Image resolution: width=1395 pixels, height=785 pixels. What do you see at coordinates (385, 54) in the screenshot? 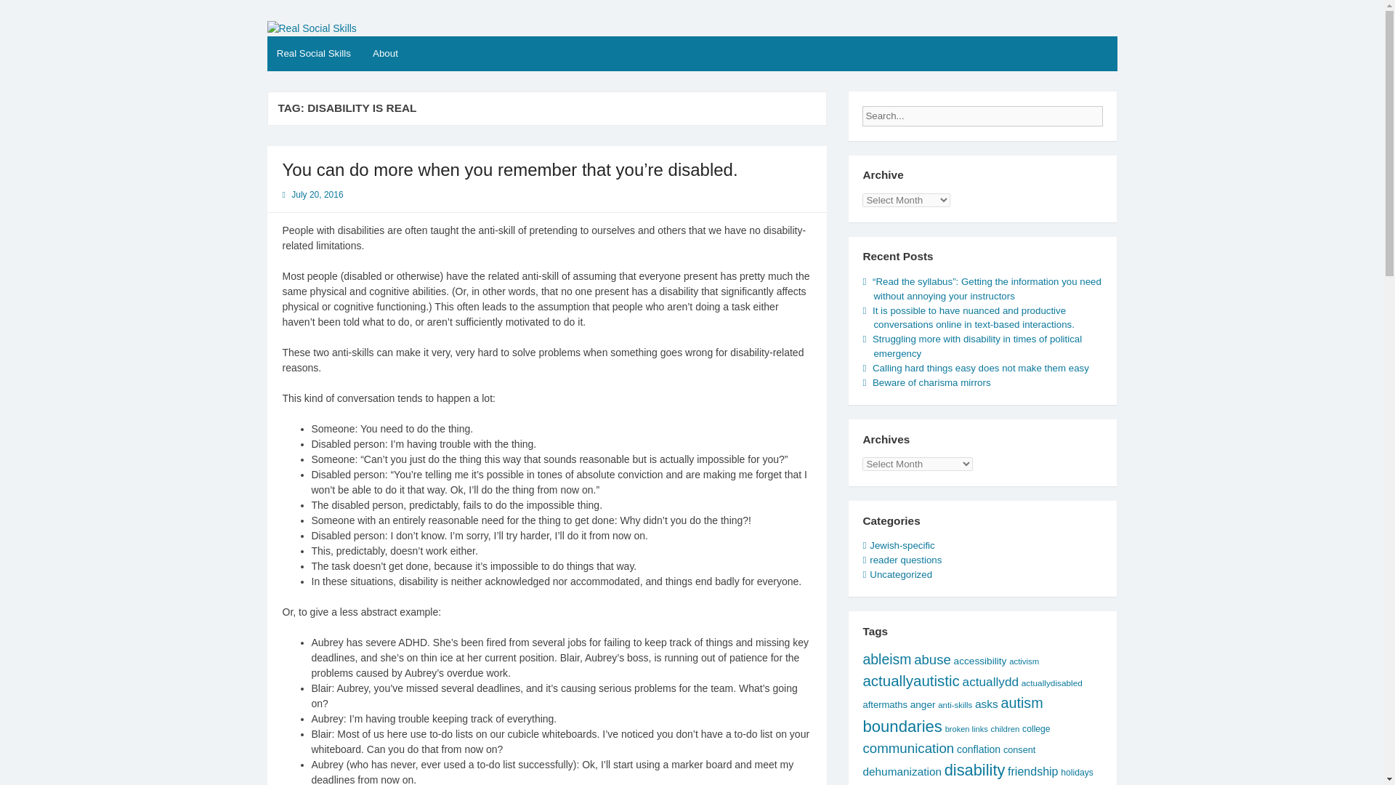
I see `About` at bounding box center [385, 54].